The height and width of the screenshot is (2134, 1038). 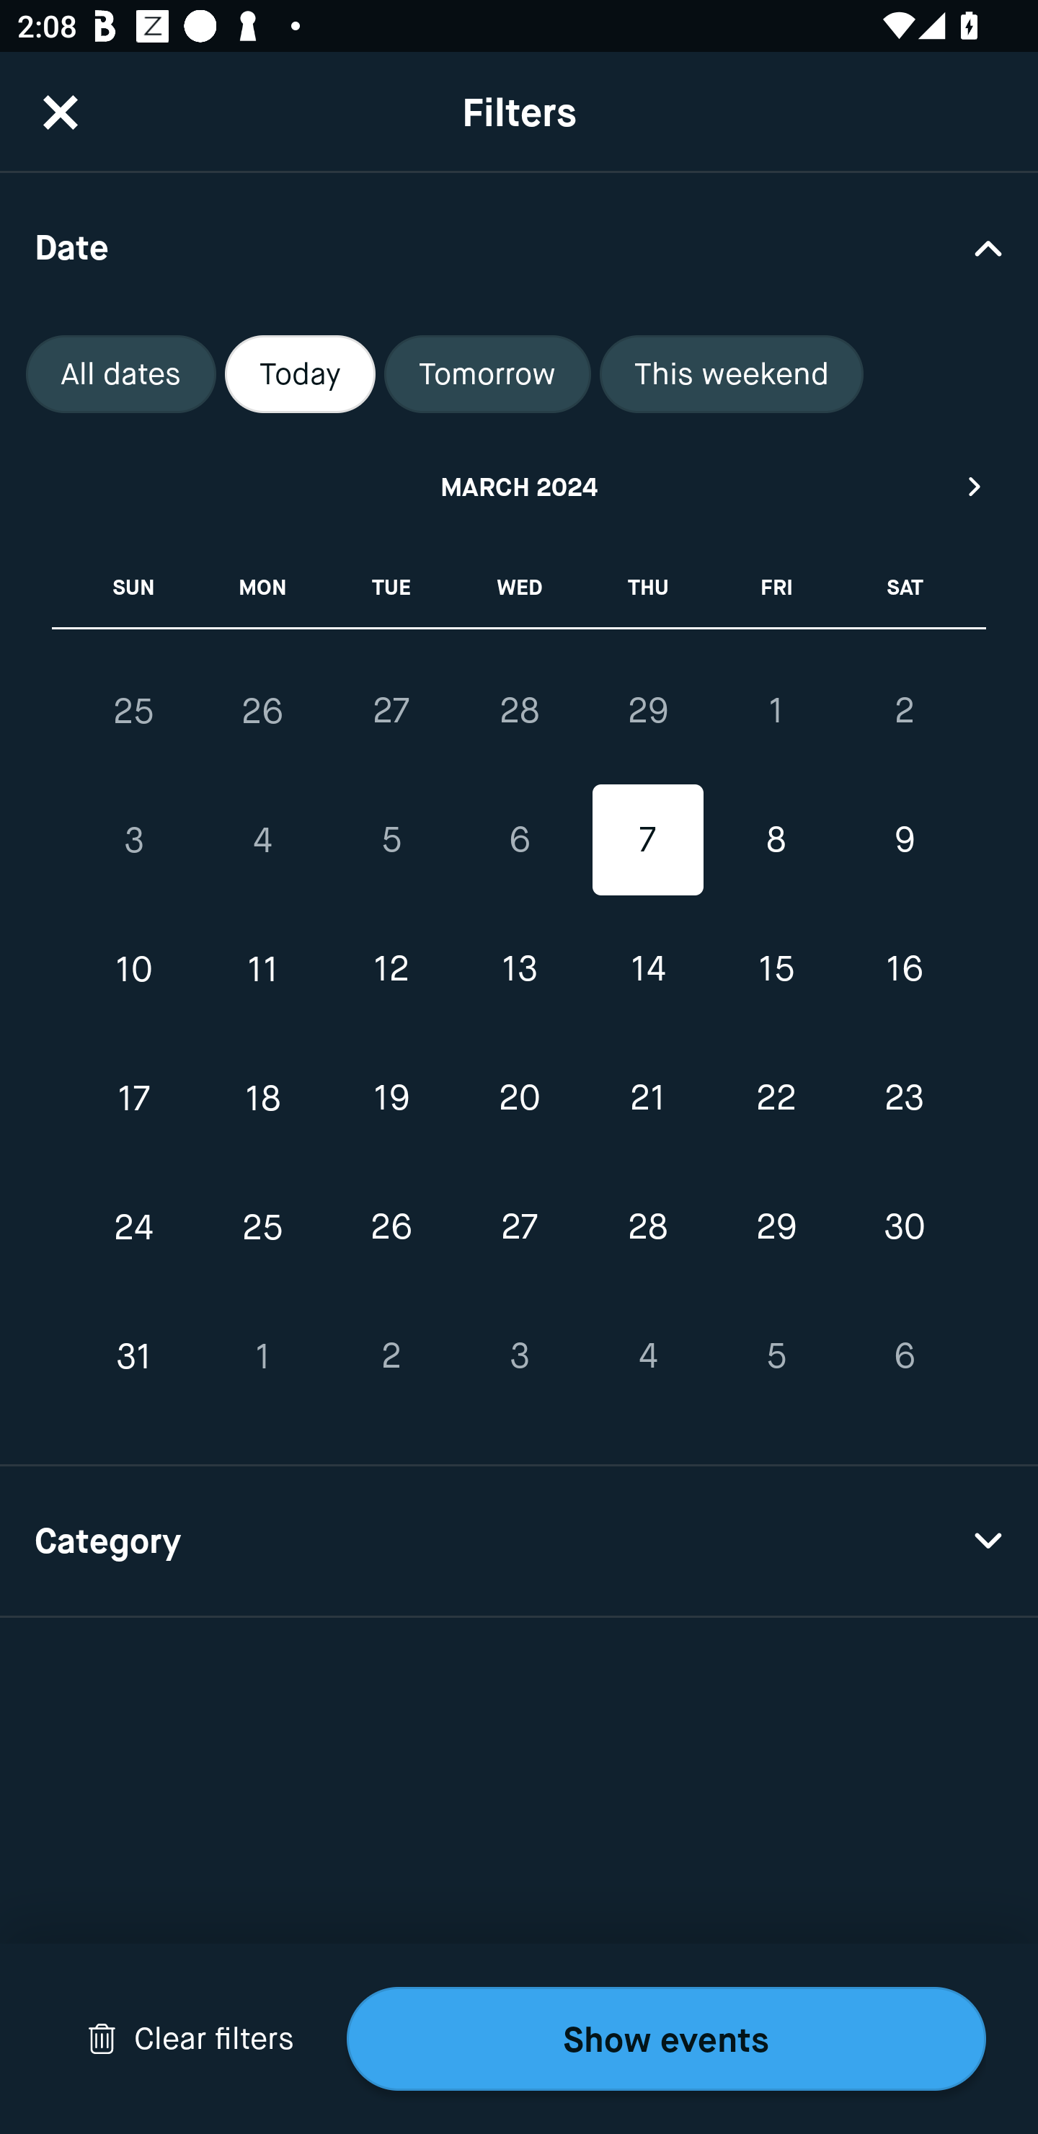 What do you see at coordinates (300, 374) in the screenshot?
I see `Today` at bounding box center [300, 374].